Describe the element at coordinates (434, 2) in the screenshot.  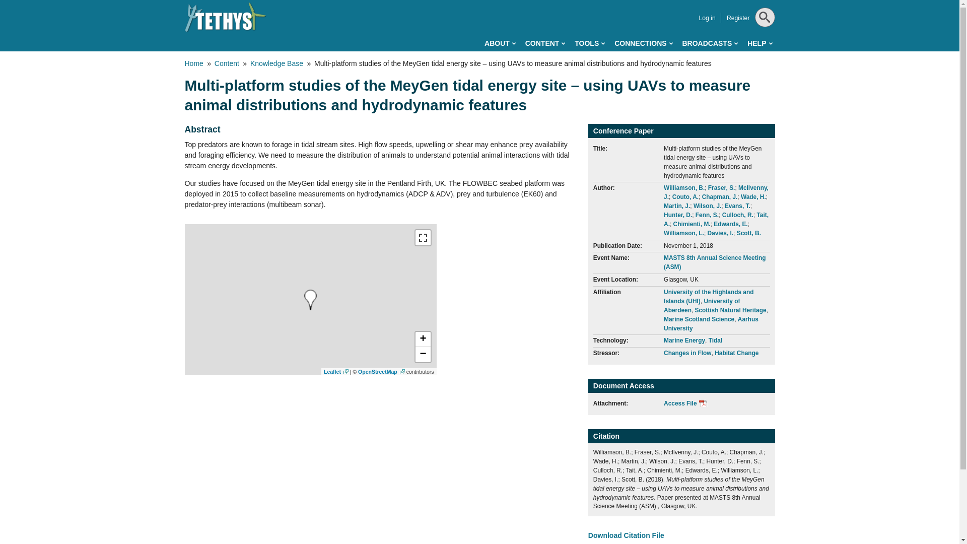
I see `Skip to main content` at that location.